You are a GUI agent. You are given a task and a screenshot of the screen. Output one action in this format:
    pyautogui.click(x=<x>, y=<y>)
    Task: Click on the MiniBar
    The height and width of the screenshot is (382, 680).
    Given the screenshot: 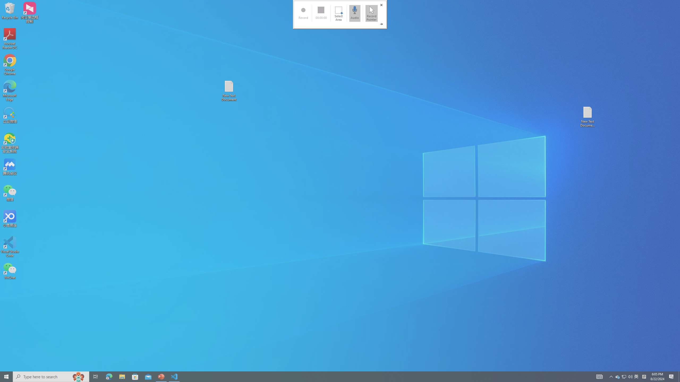 What is the action you would take?
    pyautogui.click(x=340, y=15)
    